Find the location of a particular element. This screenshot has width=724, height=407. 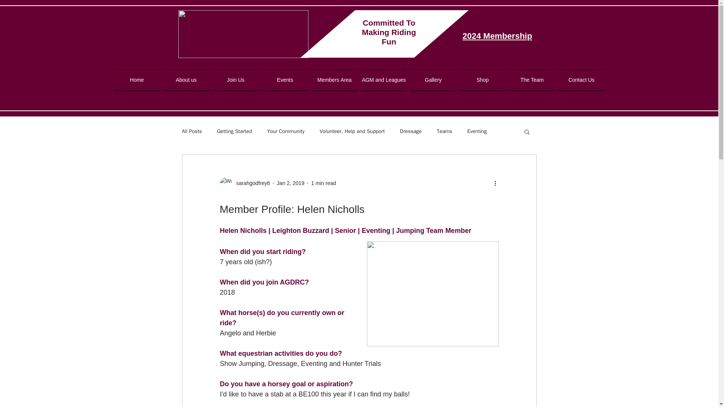

Home is located at coordinates (137, 80).